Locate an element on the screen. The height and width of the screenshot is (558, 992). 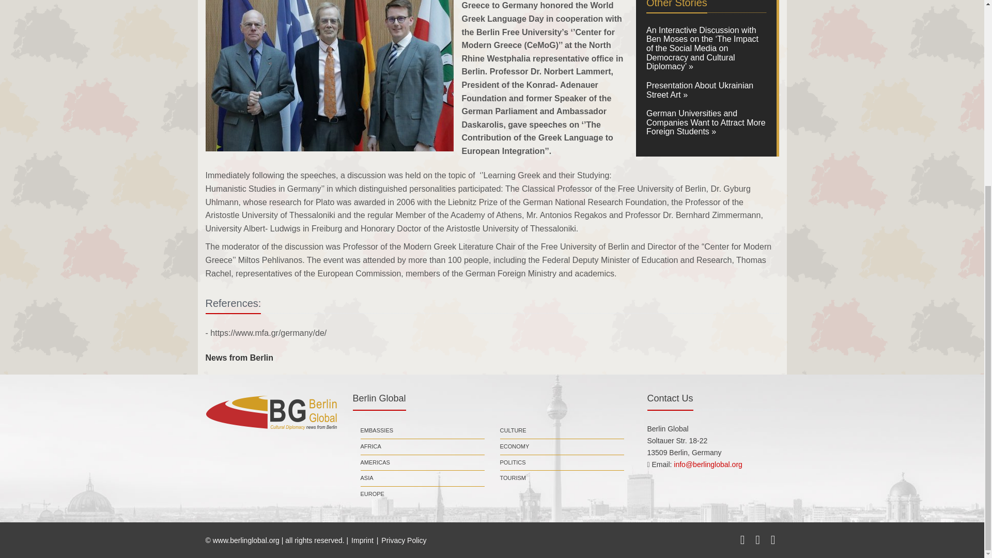
TOURISM is located at coordinates (513, 478).